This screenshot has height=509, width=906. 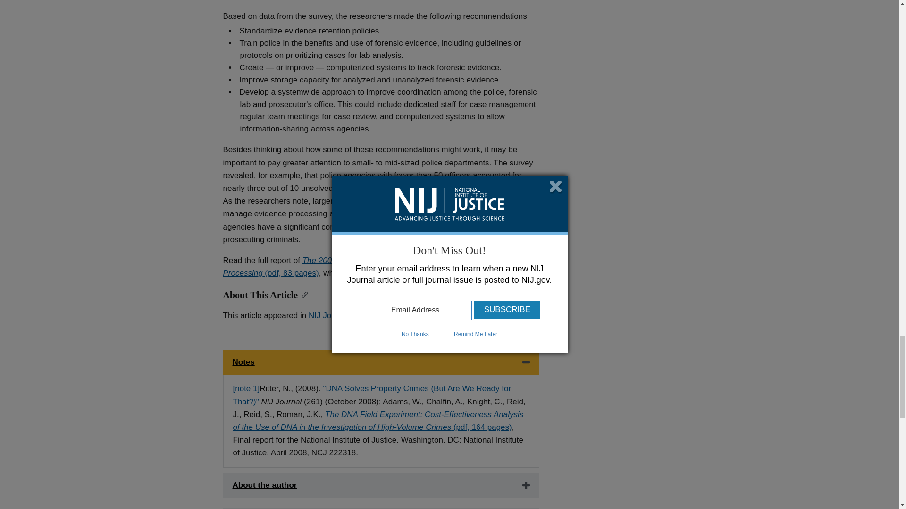 What do you see at coordinates (381, 362) in the screenshot?
I see `Notes` at bounding box center [381, 362].